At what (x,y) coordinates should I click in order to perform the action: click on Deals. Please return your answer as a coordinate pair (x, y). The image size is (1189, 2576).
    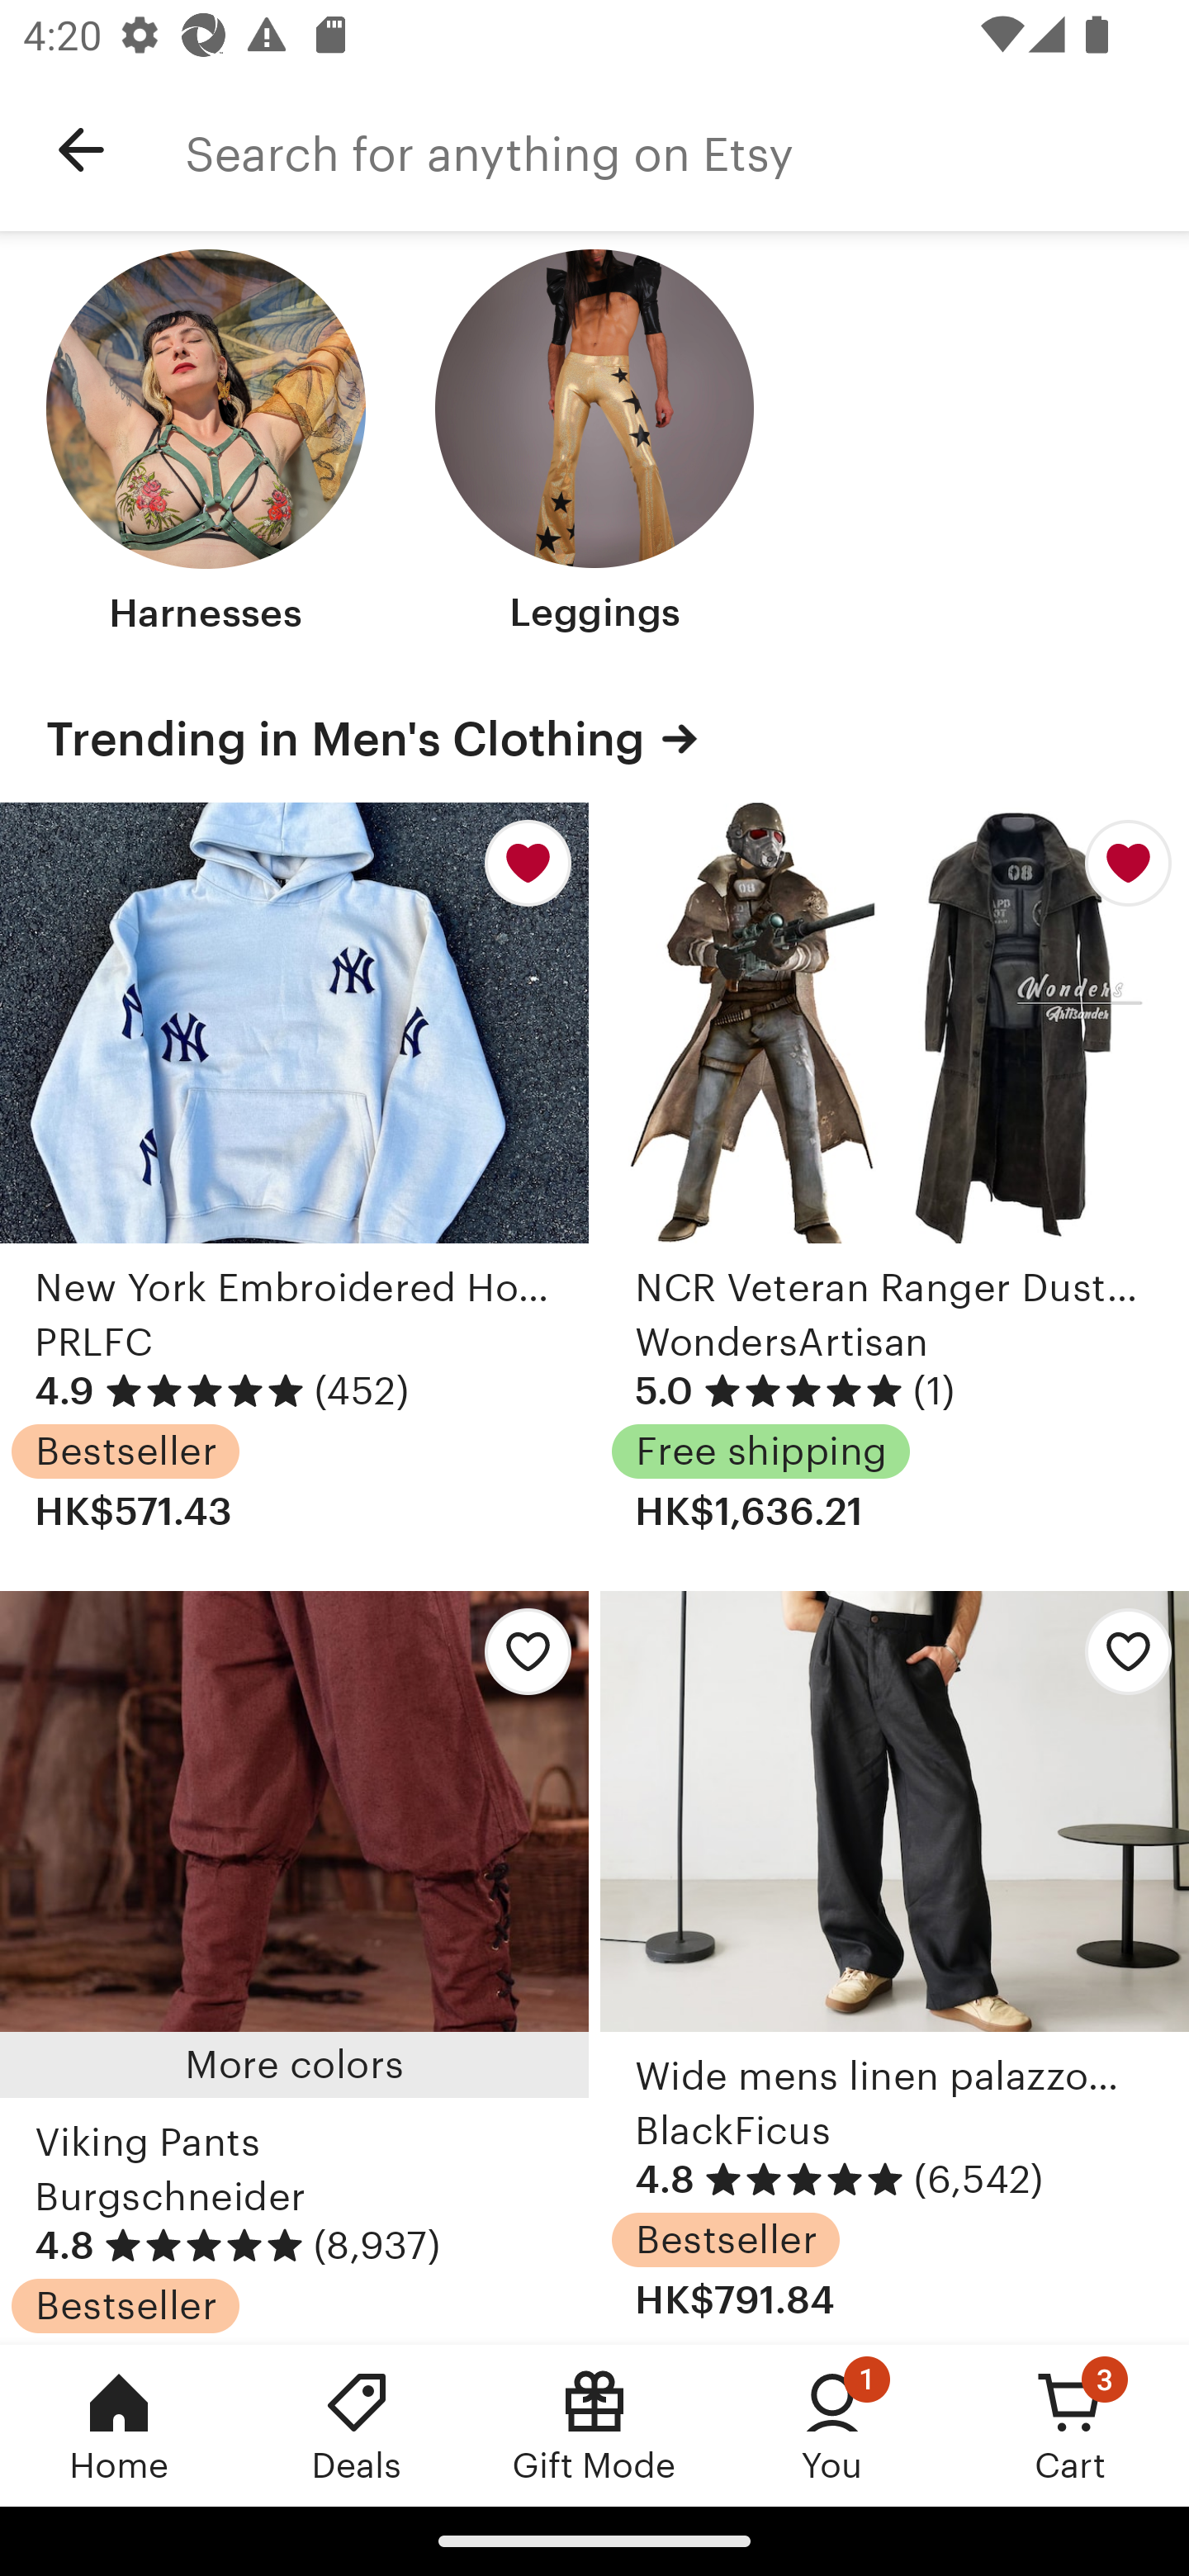
    Looking at the image, I should click on (357, 2425).